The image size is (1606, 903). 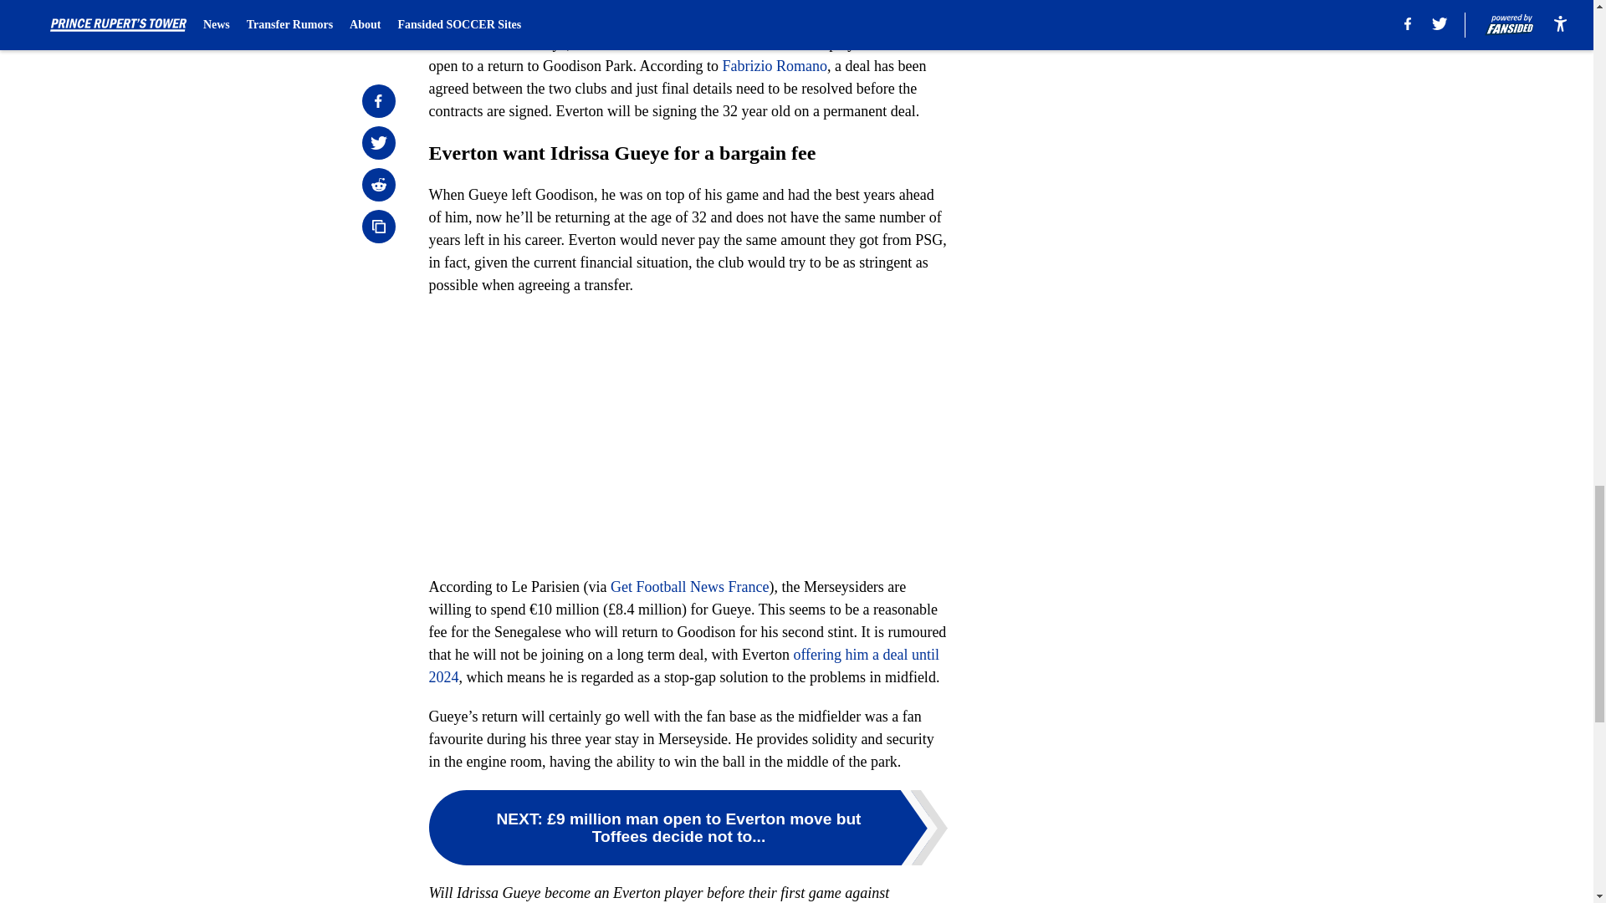 What do you see at coordinates (686, 7) in the screenshot?
I see `a few steps away from completion` at bounding box center [686, 7].